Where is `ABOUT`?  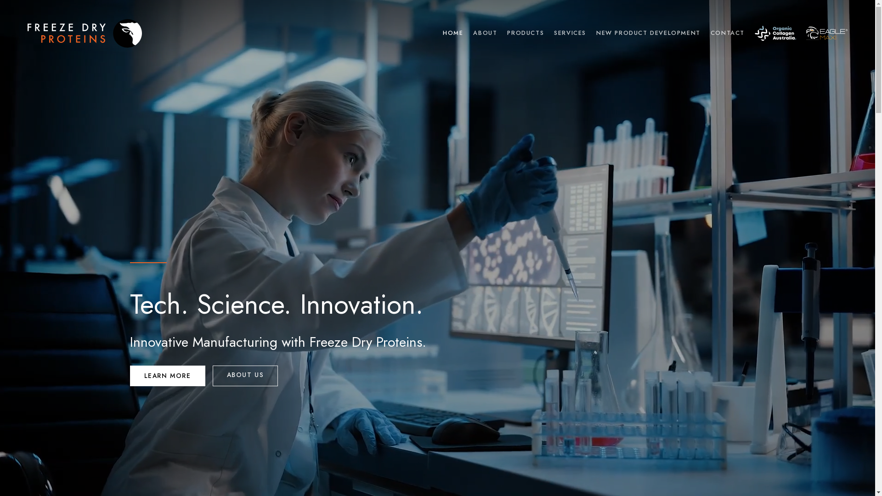 ABOUT is located at coordinates (485, 33).